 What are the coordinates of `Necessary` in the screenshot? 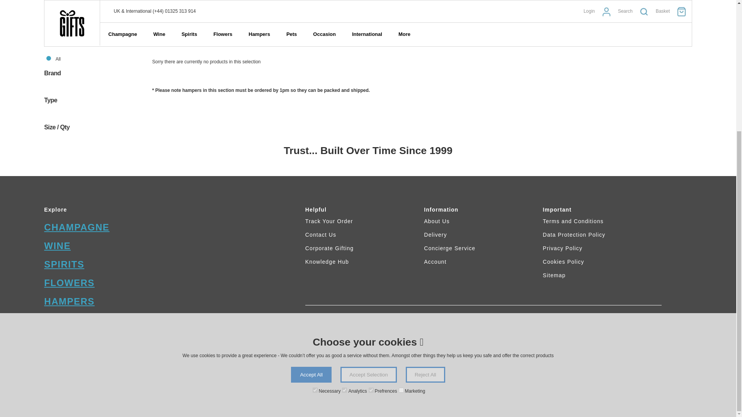 It's located at (315, 203).